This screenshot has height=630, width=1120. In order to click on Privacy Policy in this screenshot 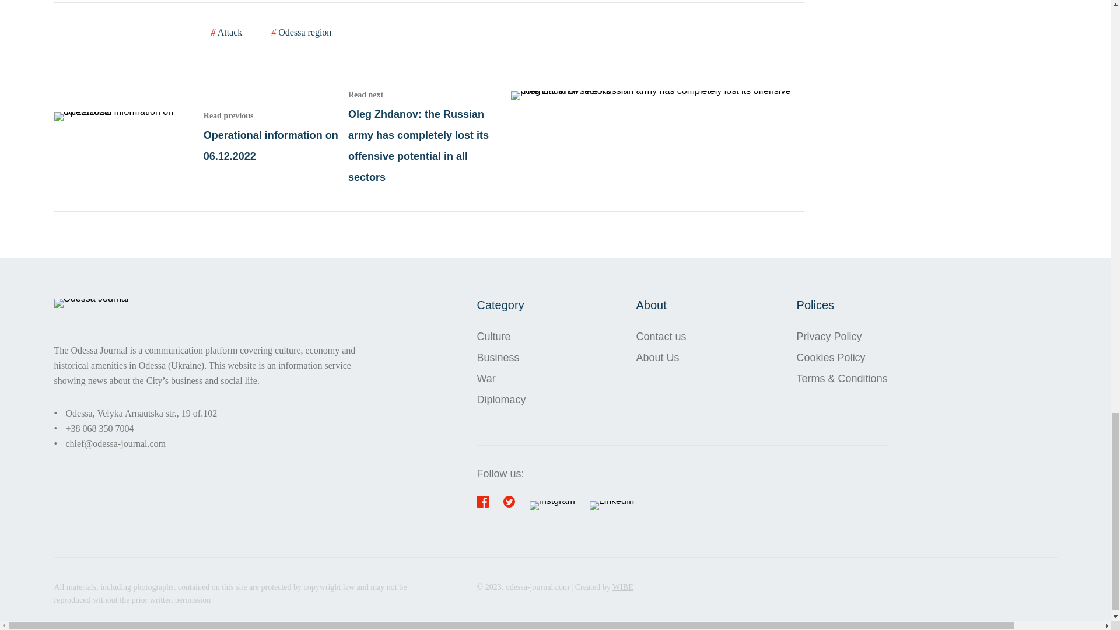, I will do `click(201, 136)`.